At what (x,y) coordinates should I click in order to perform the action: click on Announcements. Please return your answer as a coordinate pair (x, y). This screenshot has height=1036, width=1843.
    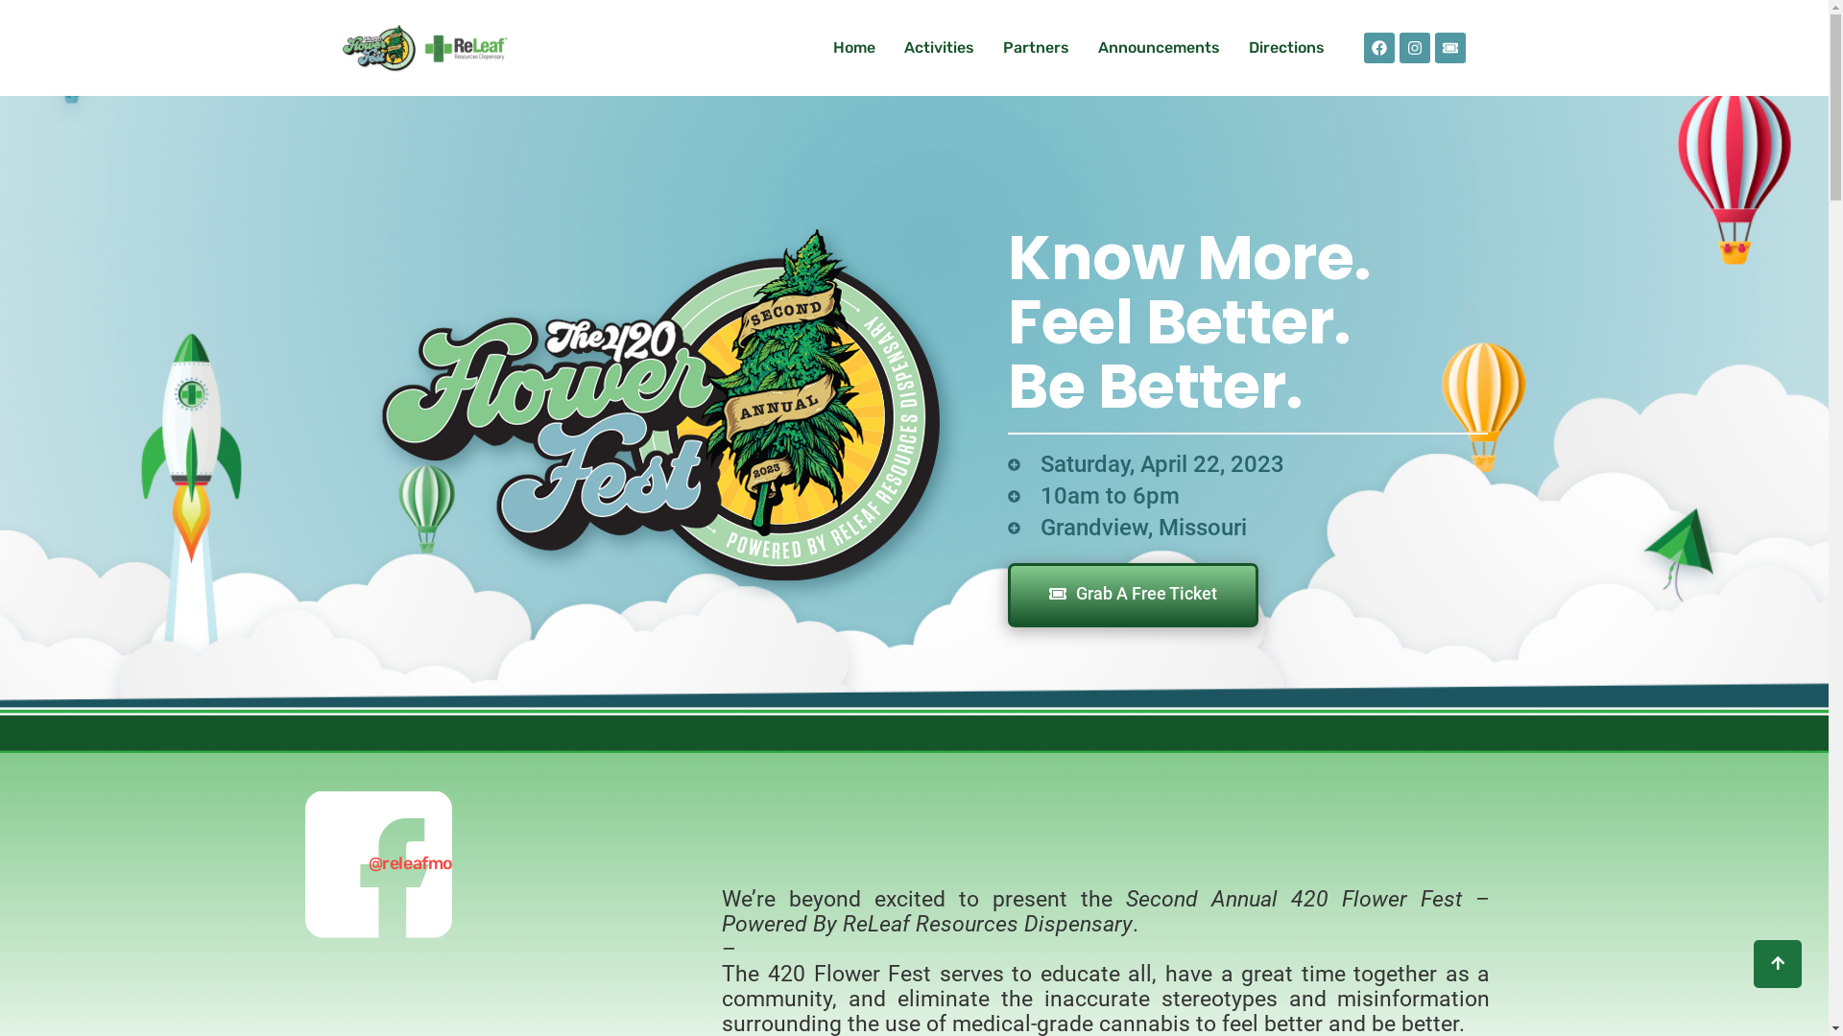
    Looking at the image, I should click on (1160, 48).